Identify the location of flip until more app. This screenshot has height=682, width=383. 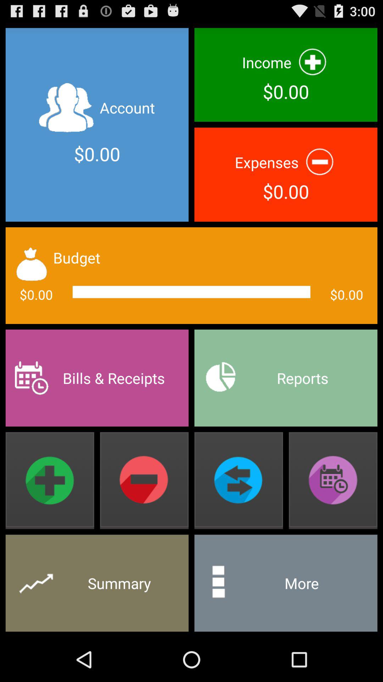
(286, 583).